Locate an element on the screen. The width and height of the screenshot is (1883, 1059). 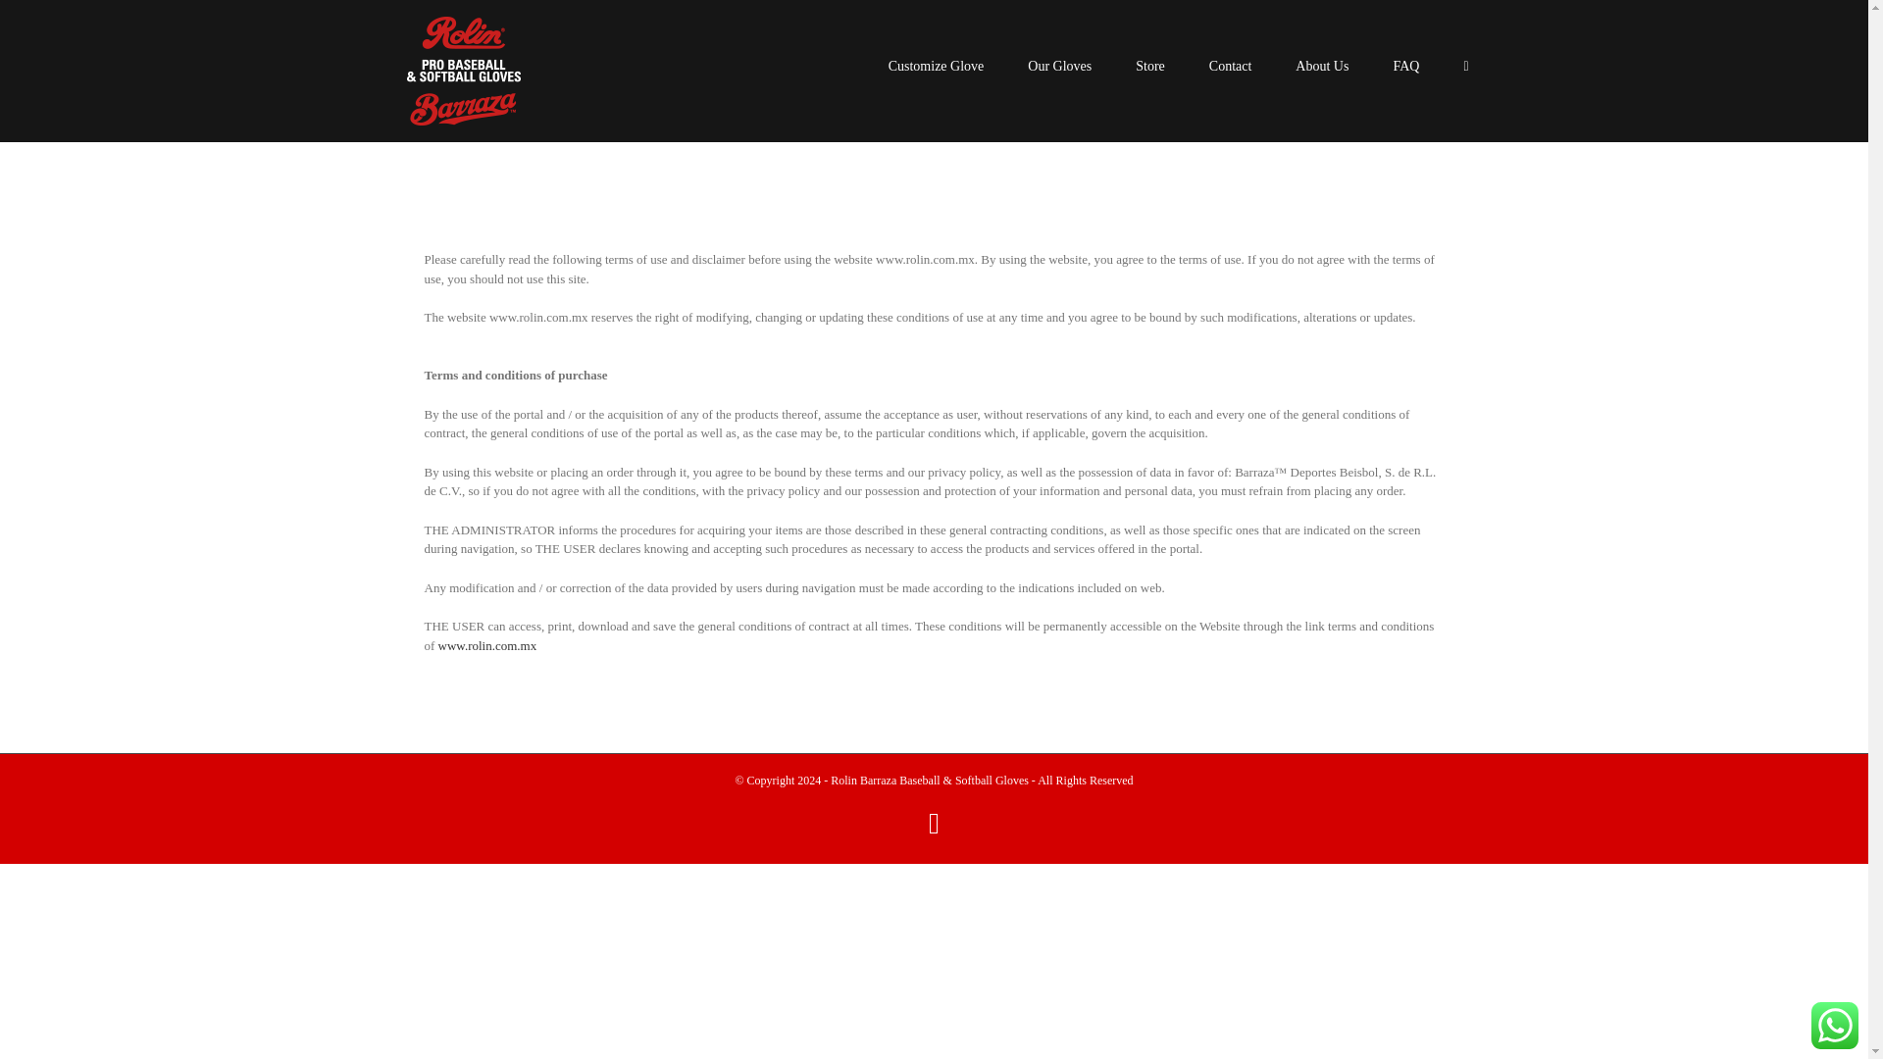
Contact is located at coordinates (1230, 65).